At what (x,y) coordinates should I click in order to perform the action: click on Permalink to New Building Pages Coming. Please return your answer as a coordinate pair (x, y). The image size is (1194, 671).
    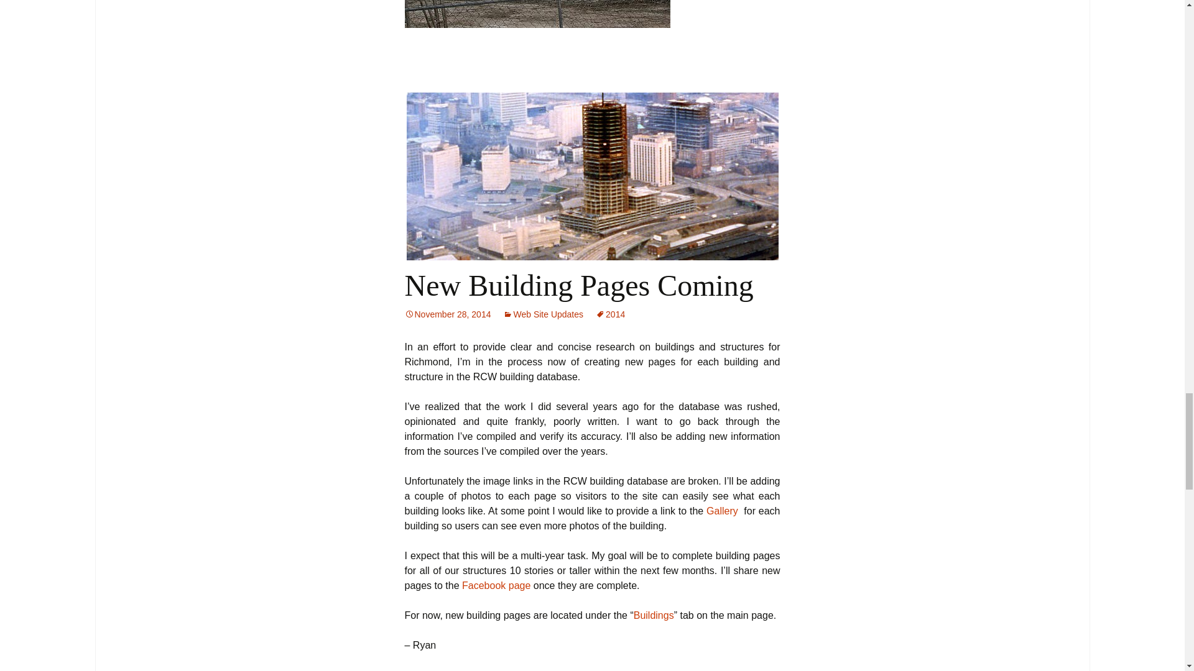
    Looking at the image, I should click on (448, 314).